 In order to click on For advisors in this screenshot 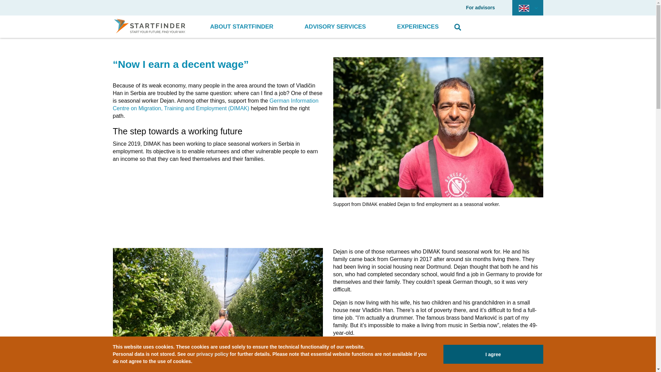, I will do `click(480, 8)`.